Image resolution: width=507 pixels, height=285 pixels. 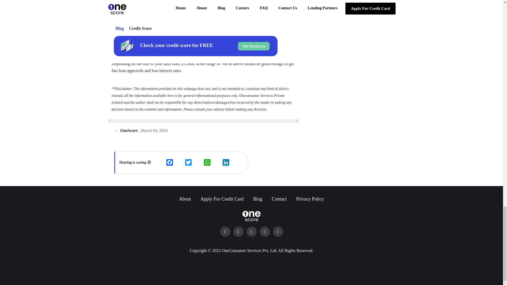 I want to click on Blog, so click(x=257, y=199).